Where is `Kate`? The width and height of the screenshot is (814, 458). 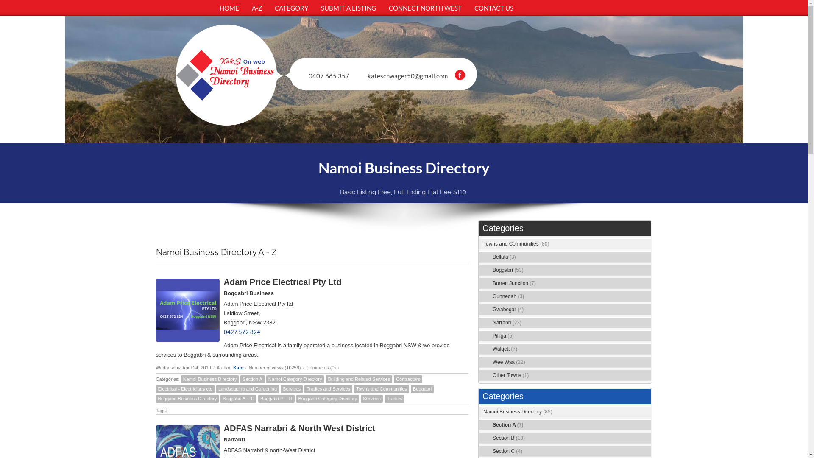
Kate is located at coordinates (238, 367).